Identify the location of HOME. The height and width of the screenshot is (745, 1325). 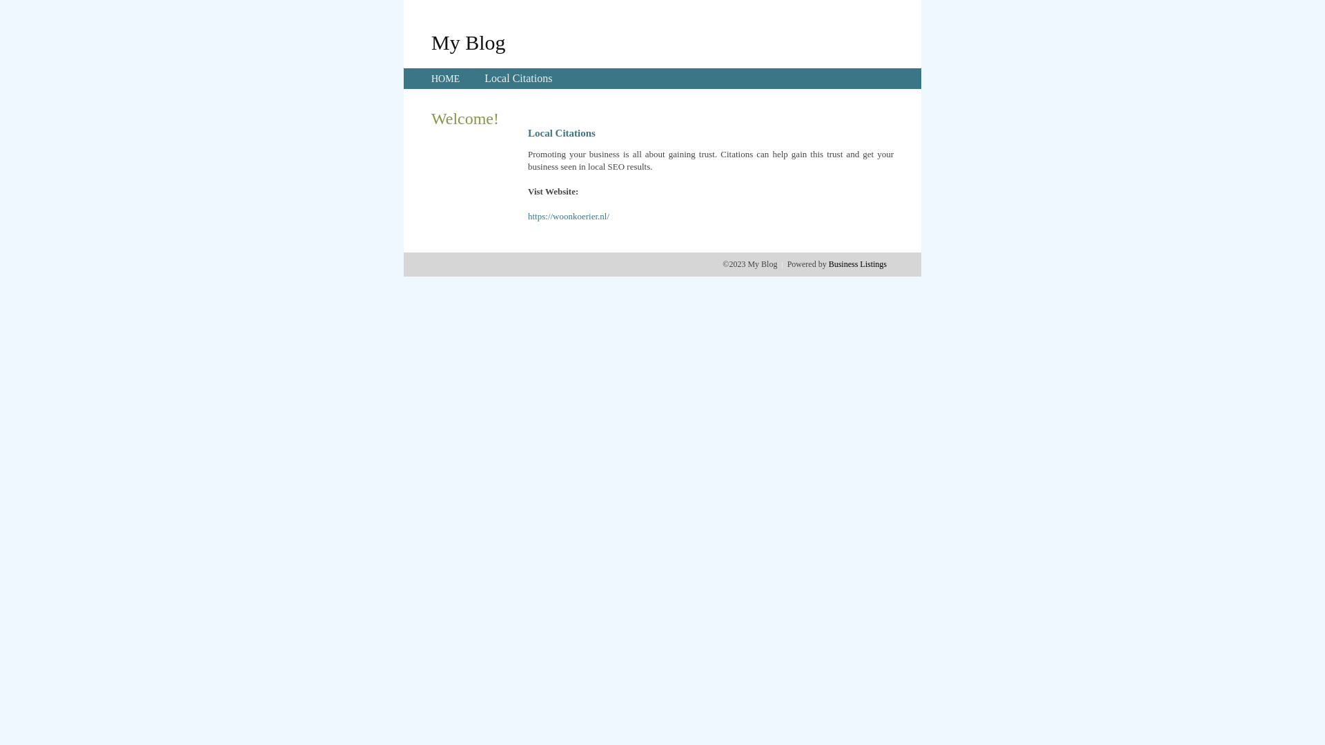
(446, 79).